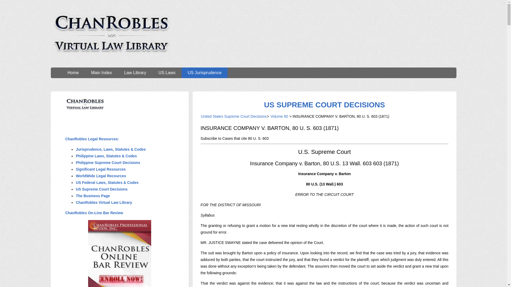 Image resolution: width=511 pixels, height=287 pixels. Describe the element at coordinates (94, 213) in the screenshot. I see `ChanRobles On-Line Bar Review` at that location.